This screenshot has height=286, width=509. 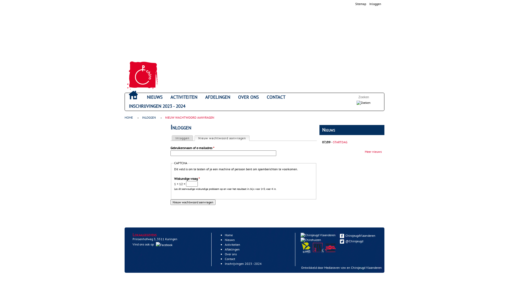 What do you see at coordinates (229, 235) in the screenshot?
I see `Home` at bounding box center [229, 235].